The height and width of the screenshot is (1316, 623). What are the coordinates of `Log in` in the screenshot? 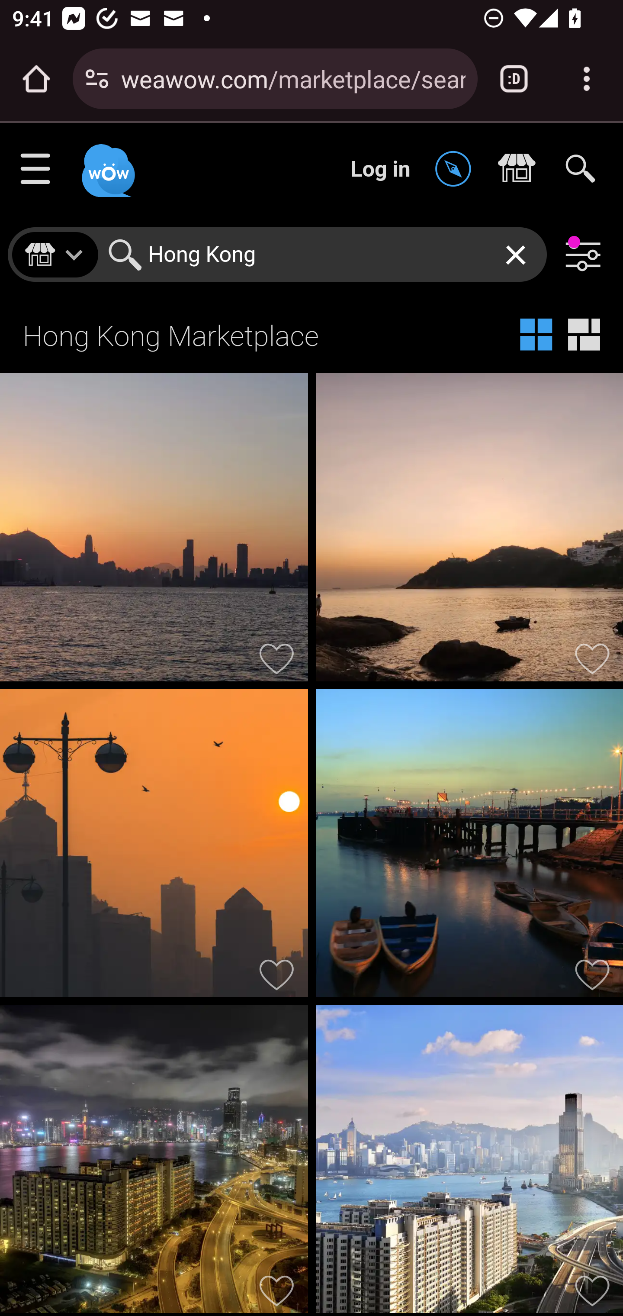 It's located at (381, 169).